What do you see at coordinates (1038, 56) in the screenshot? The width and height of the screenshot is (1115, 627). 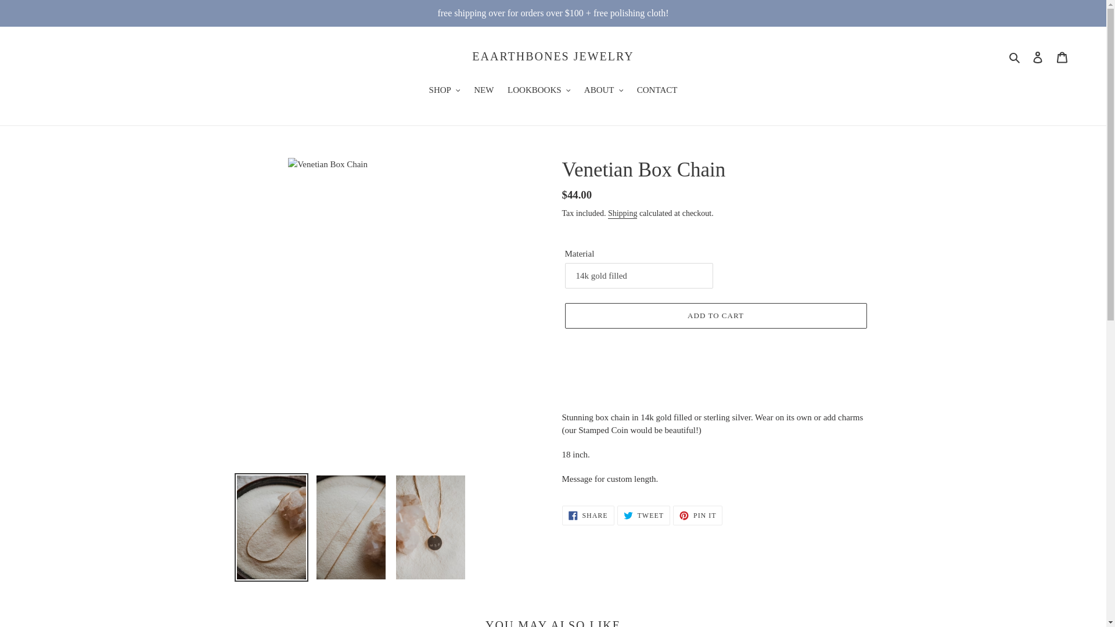 I see `Log in` at bounding box center [1038, 56].